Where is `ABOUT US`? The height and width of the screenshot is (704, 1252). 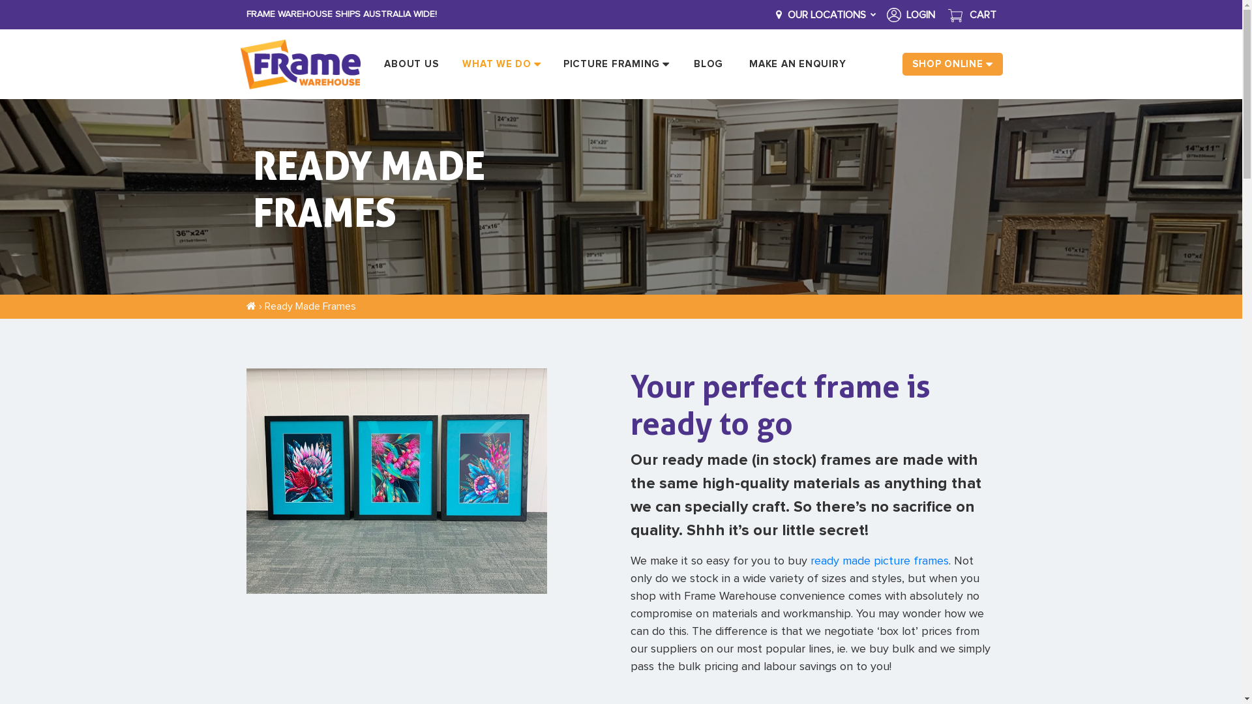
ABOUT US is located at coordinates (411, 64).